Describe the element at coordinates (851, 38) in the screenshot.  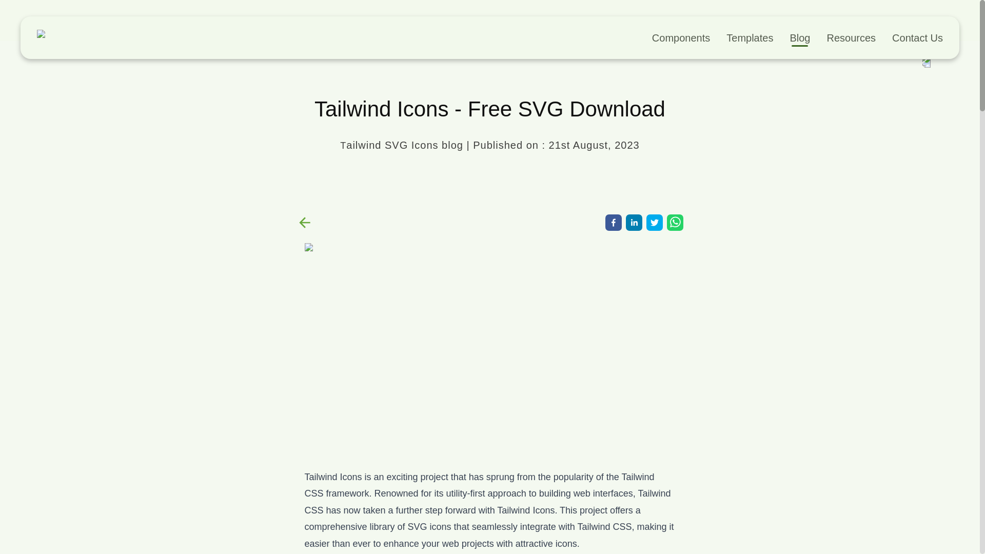
I see `Resources` at that location.